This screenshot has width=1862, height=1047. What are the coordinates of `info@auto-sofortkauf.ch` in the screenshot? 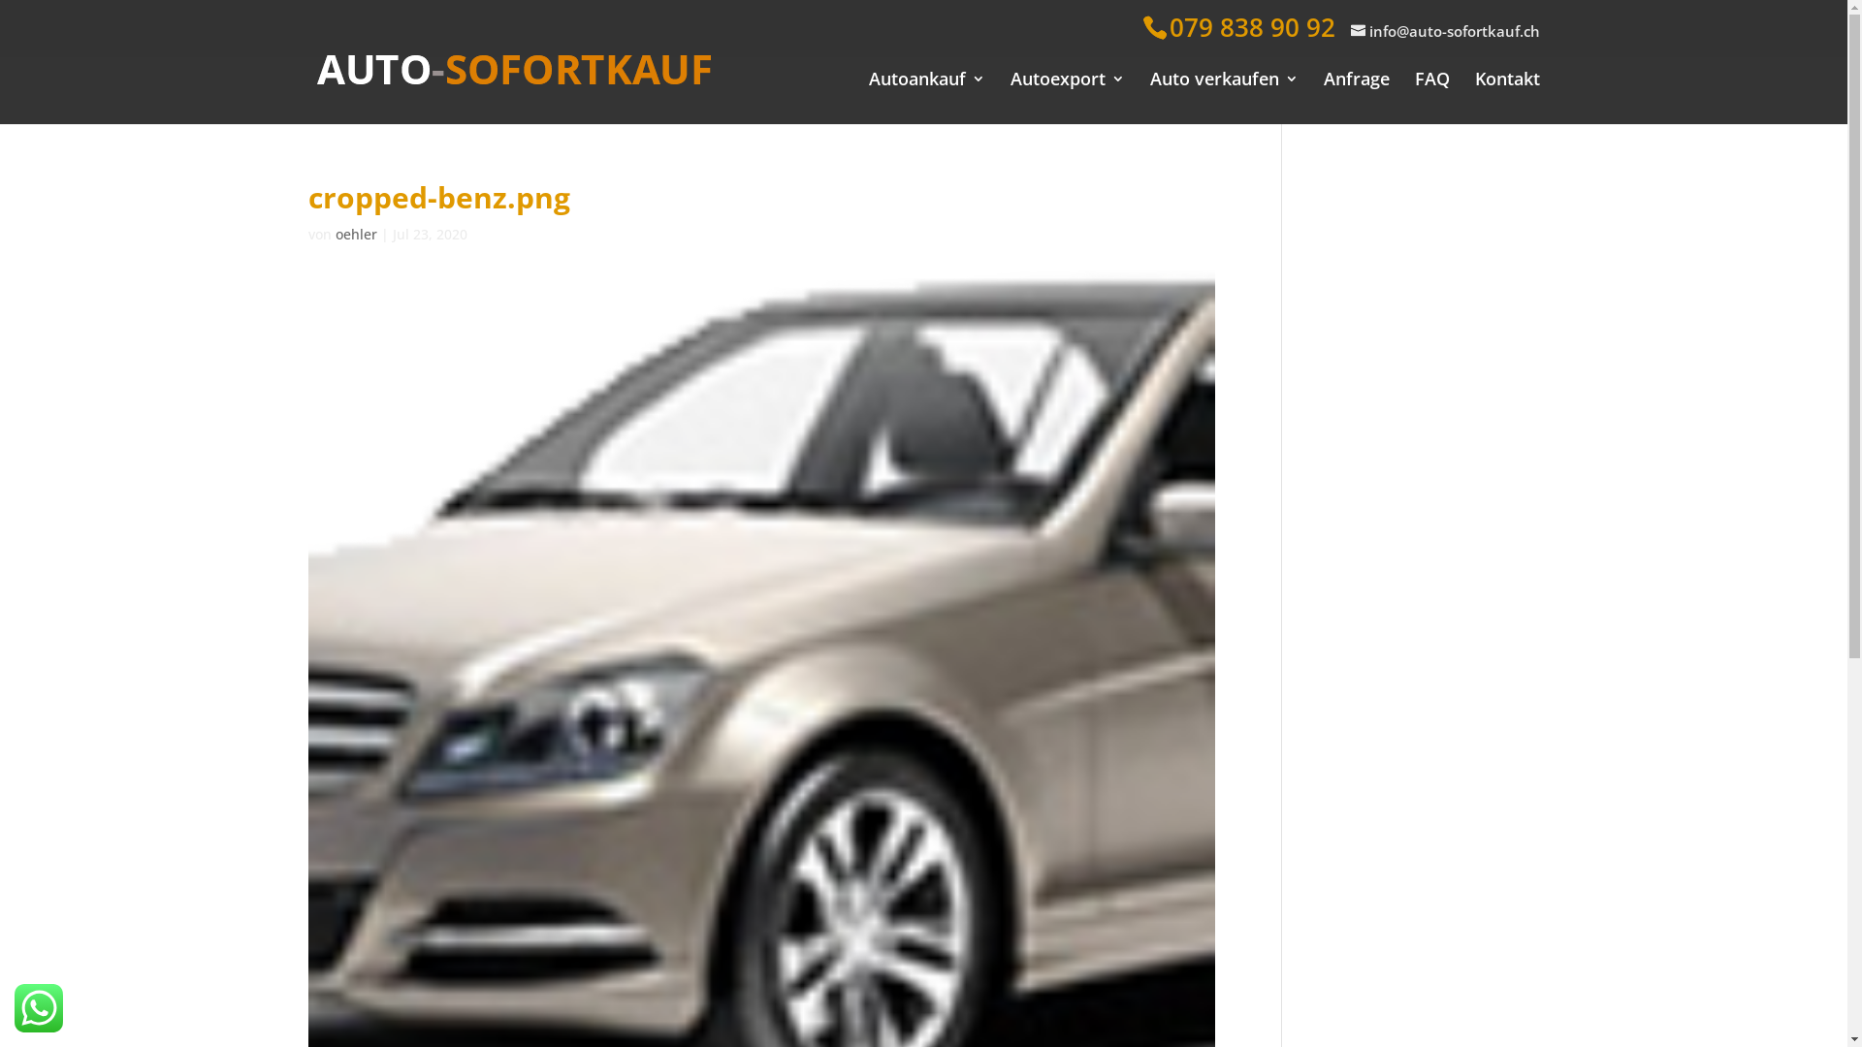 It's located at (1445, 33).